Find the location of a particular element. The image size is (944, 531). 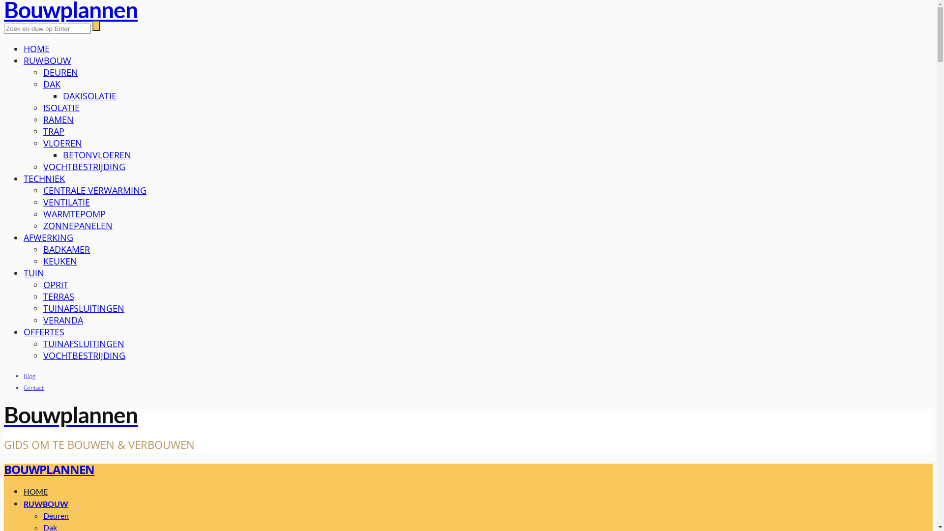

VENTILATIE is located at coordinates (67, 202).